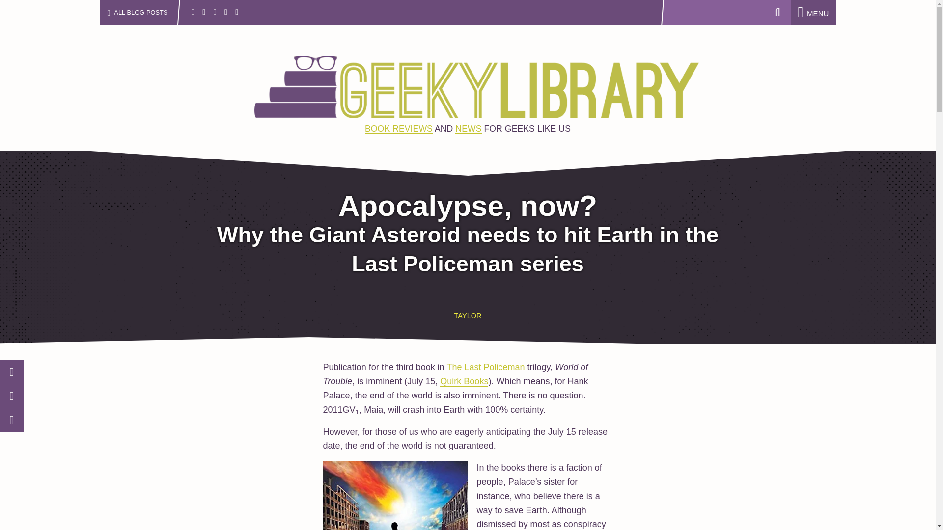 This screenshot has height=530, width=943. What do you see at coordinates (399, 129) in the screenshot?
I see `BOOK REVIEWS` at bounding box center [399, 129].